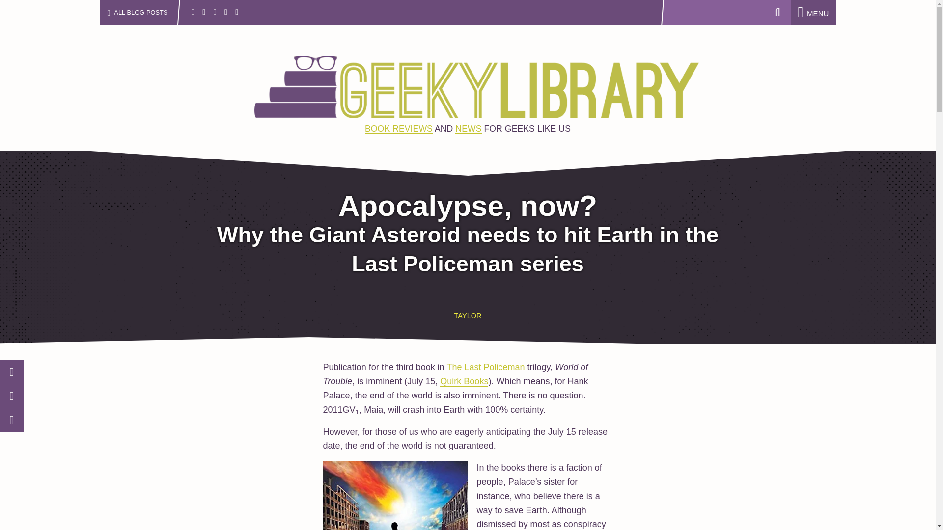 This screenshot has height=530, width=943. What do you see at coordinates (399, 129) in the screenshot?
I see `BOOK REVIEWS` at bounding box center [399, 129].